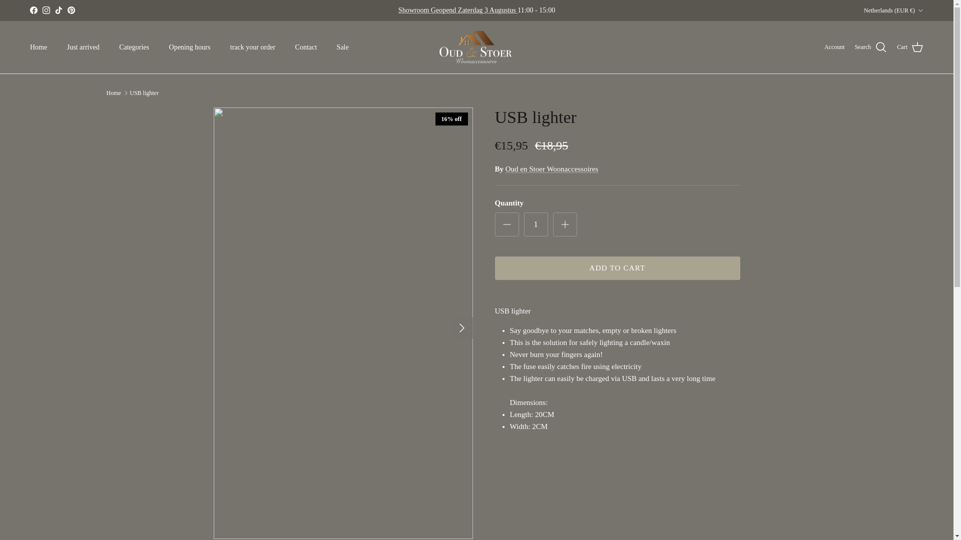  I want to click on Openingstijden, so click(458, 10).